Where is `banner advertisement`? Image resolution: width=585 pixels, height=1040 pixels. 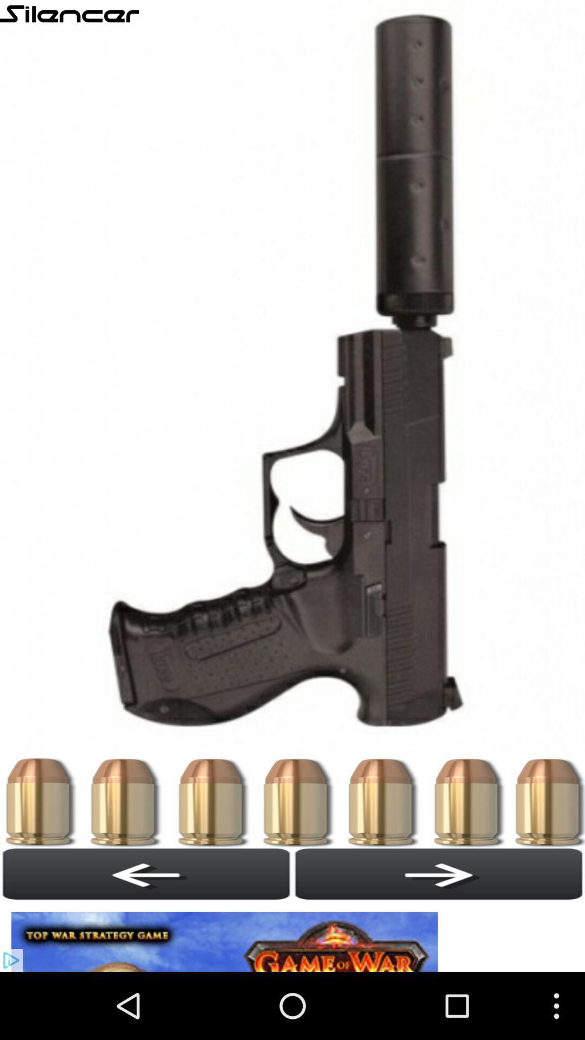 banner advertisement is located at coordinates (227, 936).